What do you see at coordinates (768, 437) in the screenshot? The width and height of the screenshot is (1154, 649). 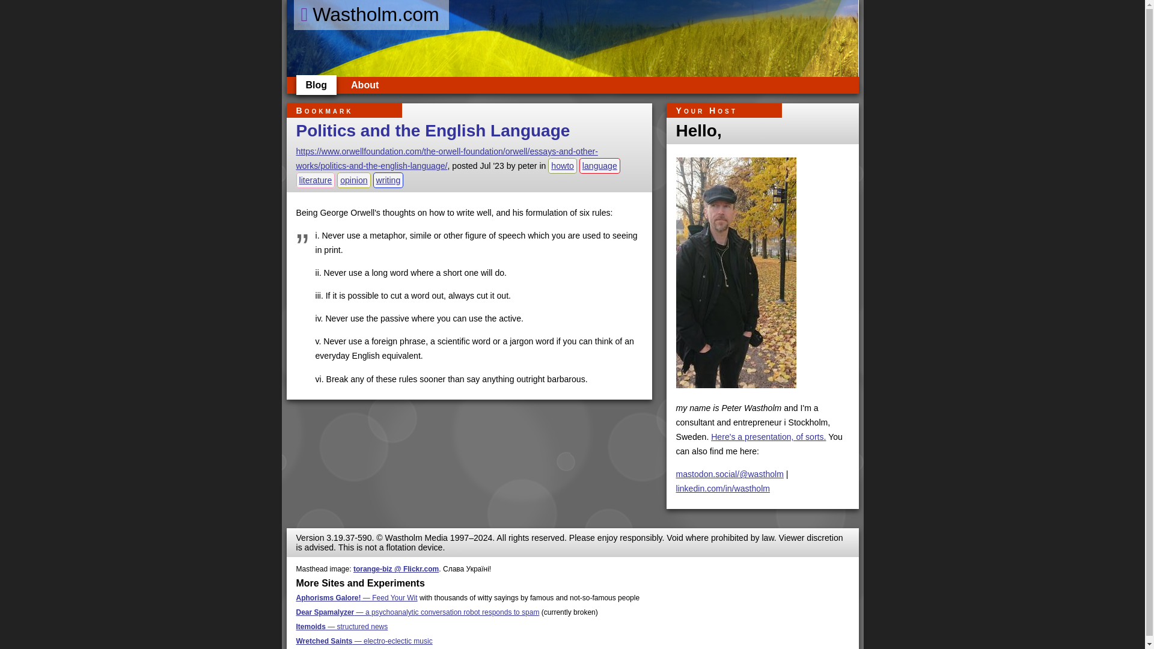 I see `Here's a presentation, of sorts.` at bounding box center [768, 437].